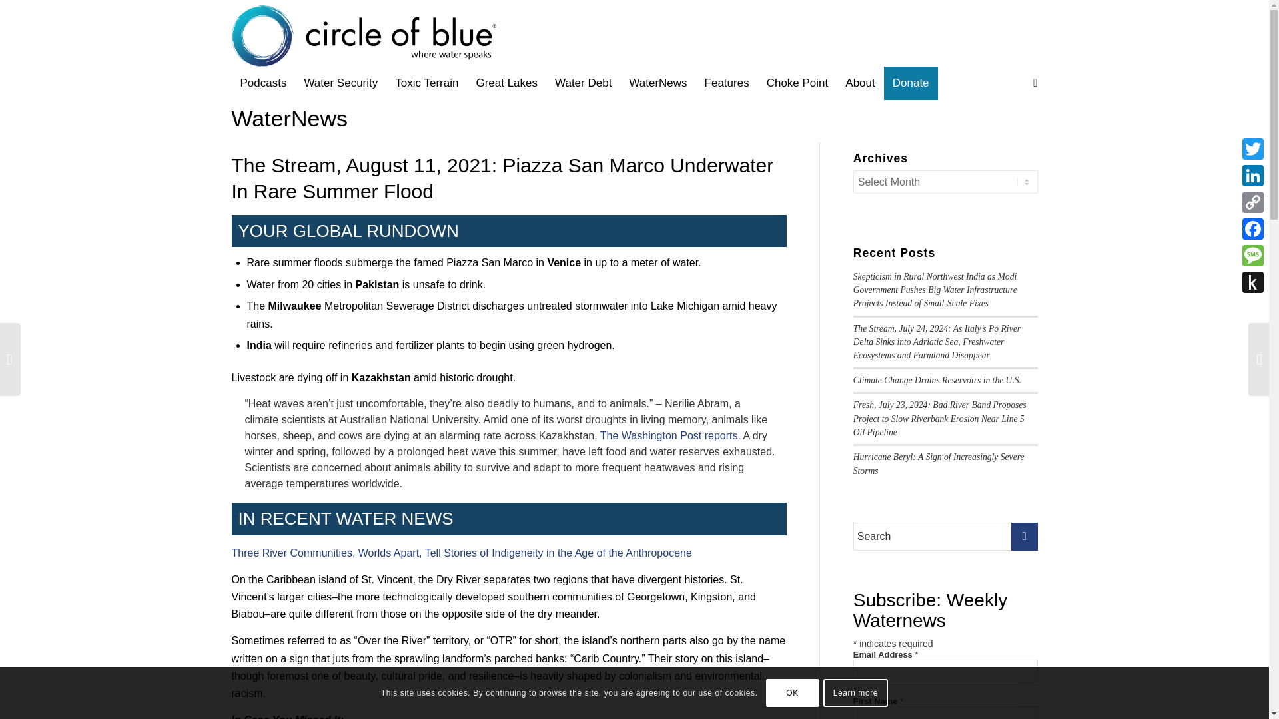 This screenshot has height=719, width=1279. What do you see at coordinates (263, 83) in the screenshot?
I see `Podcasts` at bounding box center [263, 83].